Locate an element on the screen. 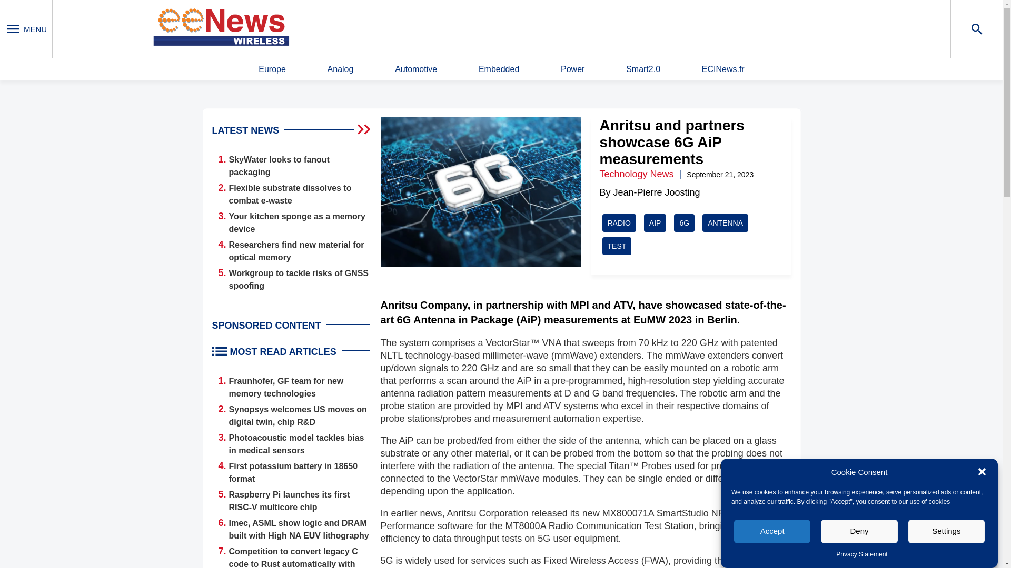 The width and height of the screenshot is (1011, 568). Power is located at coordinates (572, 69).